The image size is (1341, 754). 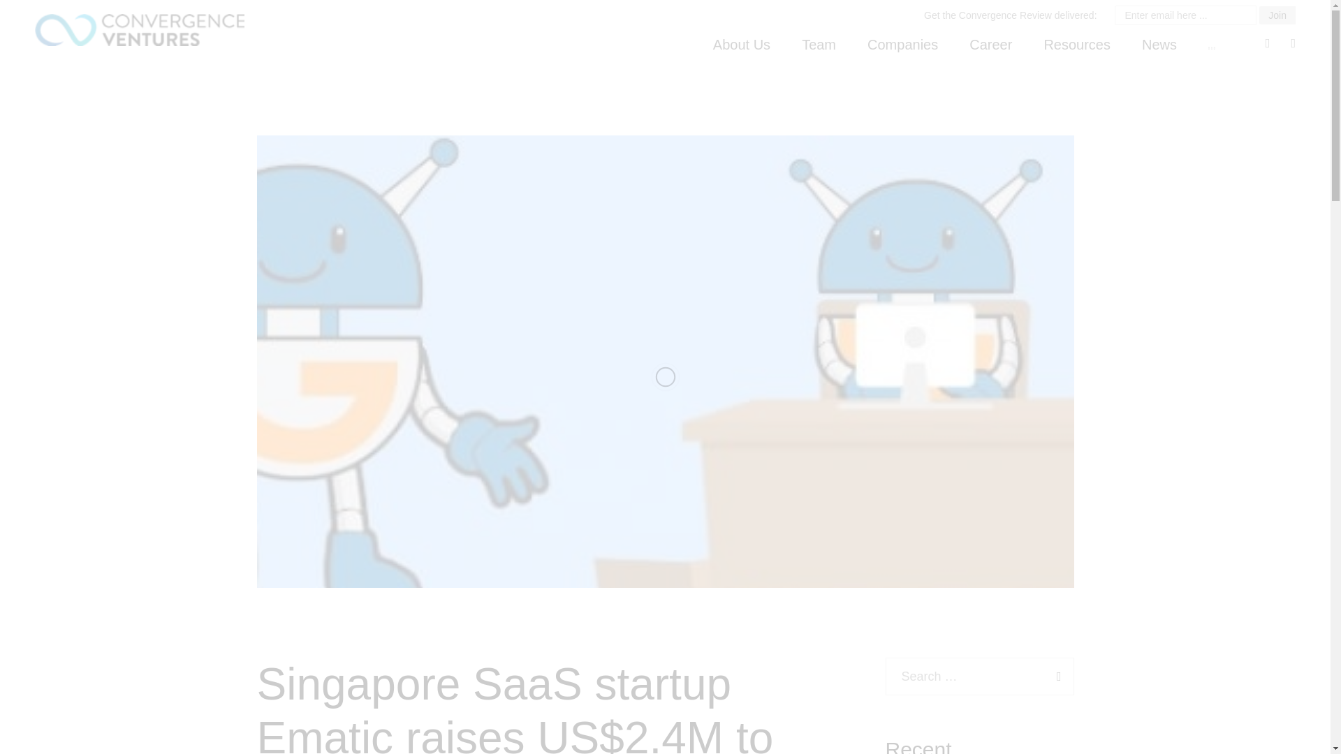 What do you see at coordinates (990, 45) in the screenshot?
I see `Career` at bounding box center [990, 45].